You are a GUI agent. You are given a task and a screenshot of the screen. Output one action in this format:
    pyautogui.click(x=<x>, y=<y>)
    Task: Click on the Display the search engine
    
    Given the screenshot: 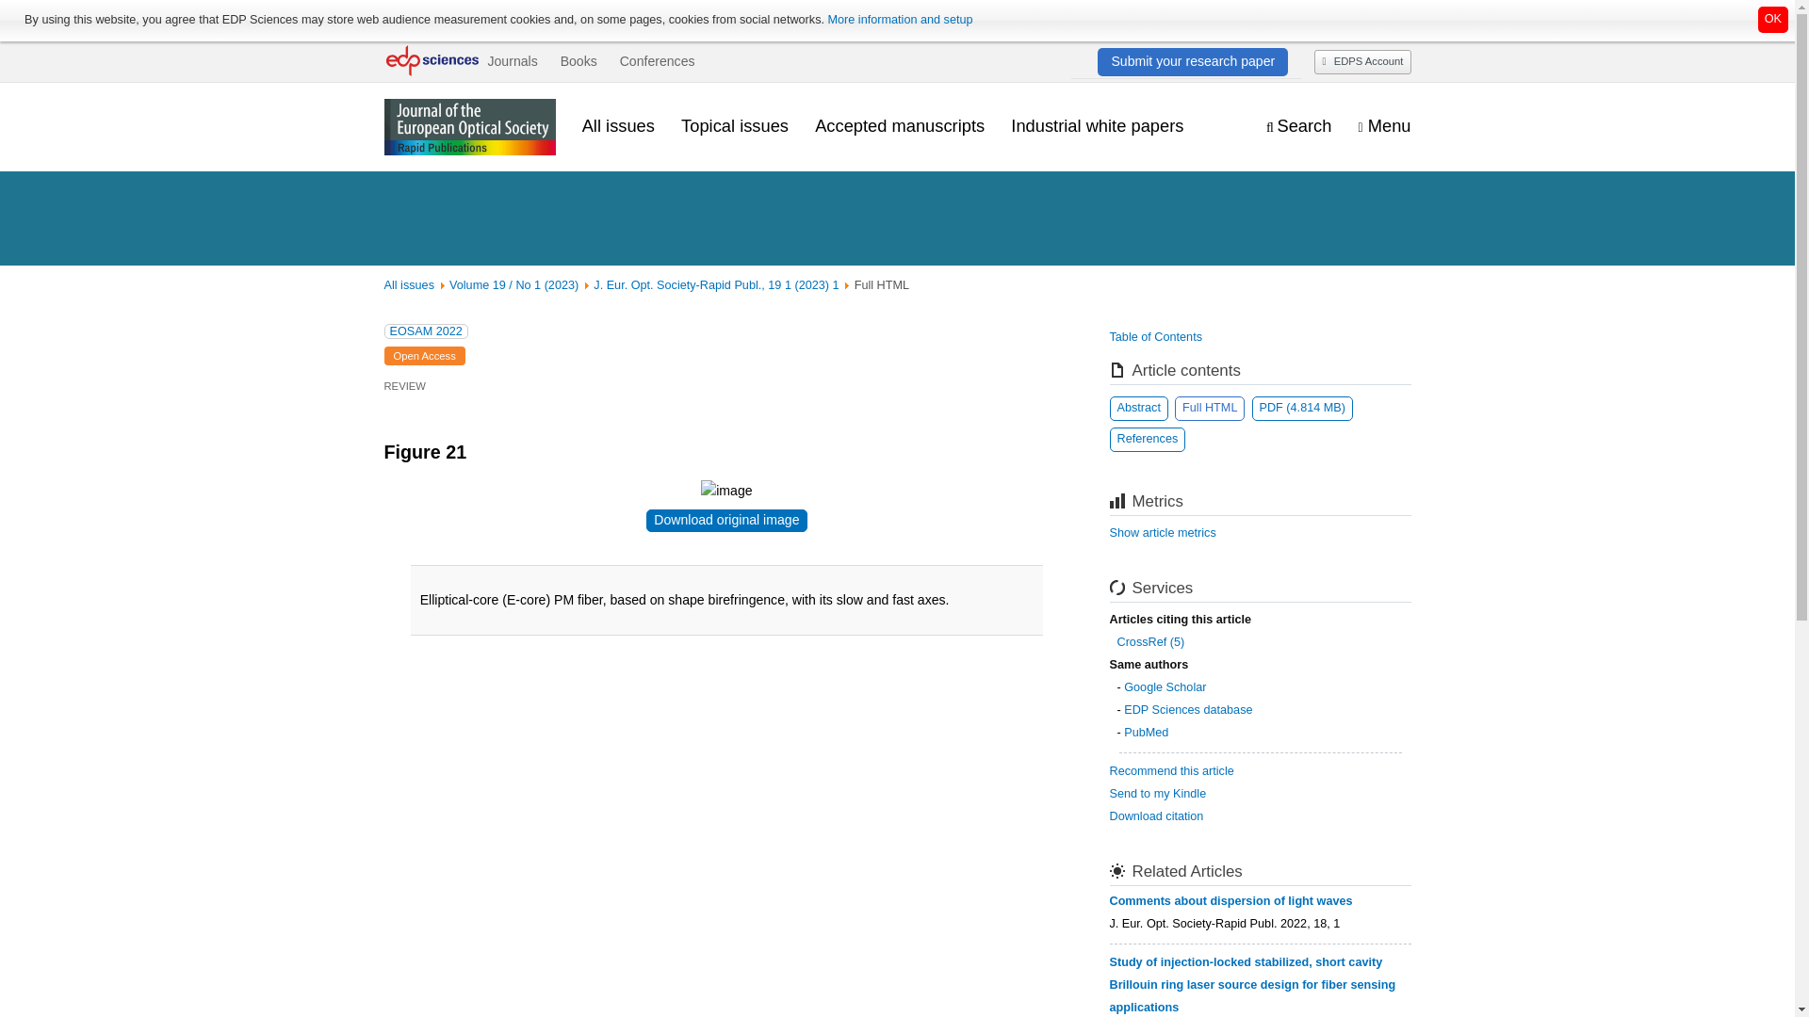 What is the action you would take?
    pyautogui.click(x=1298, y=126)
    